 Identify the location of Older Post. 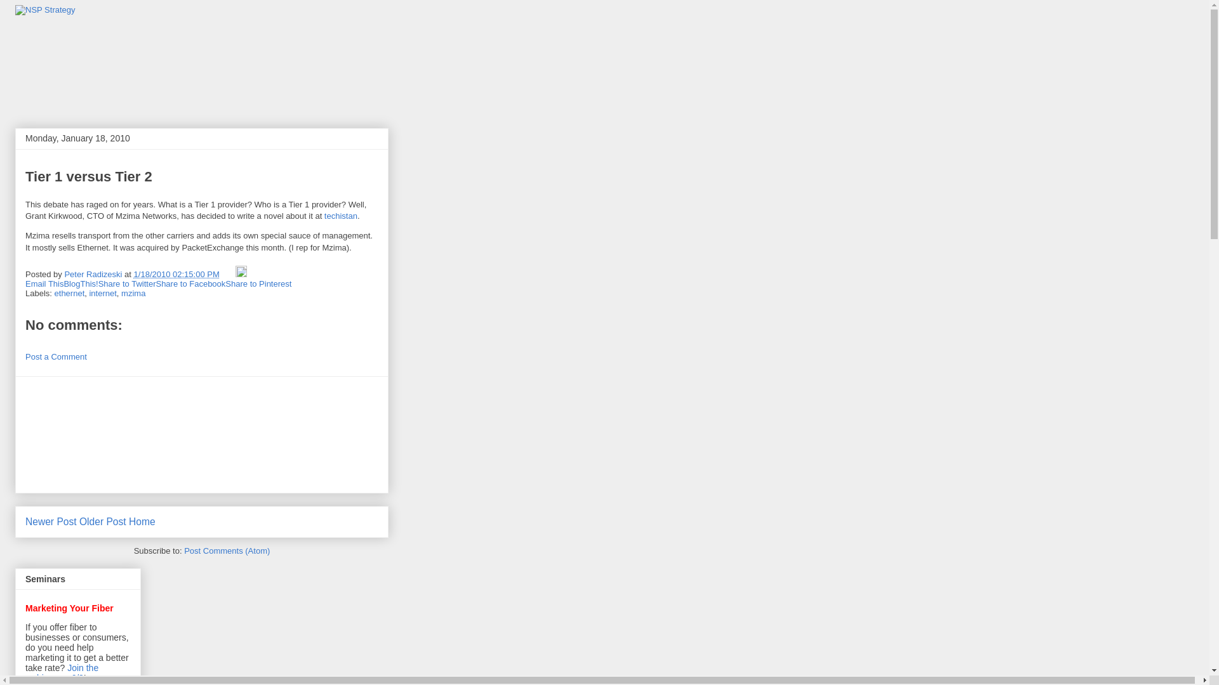
(103, 521).